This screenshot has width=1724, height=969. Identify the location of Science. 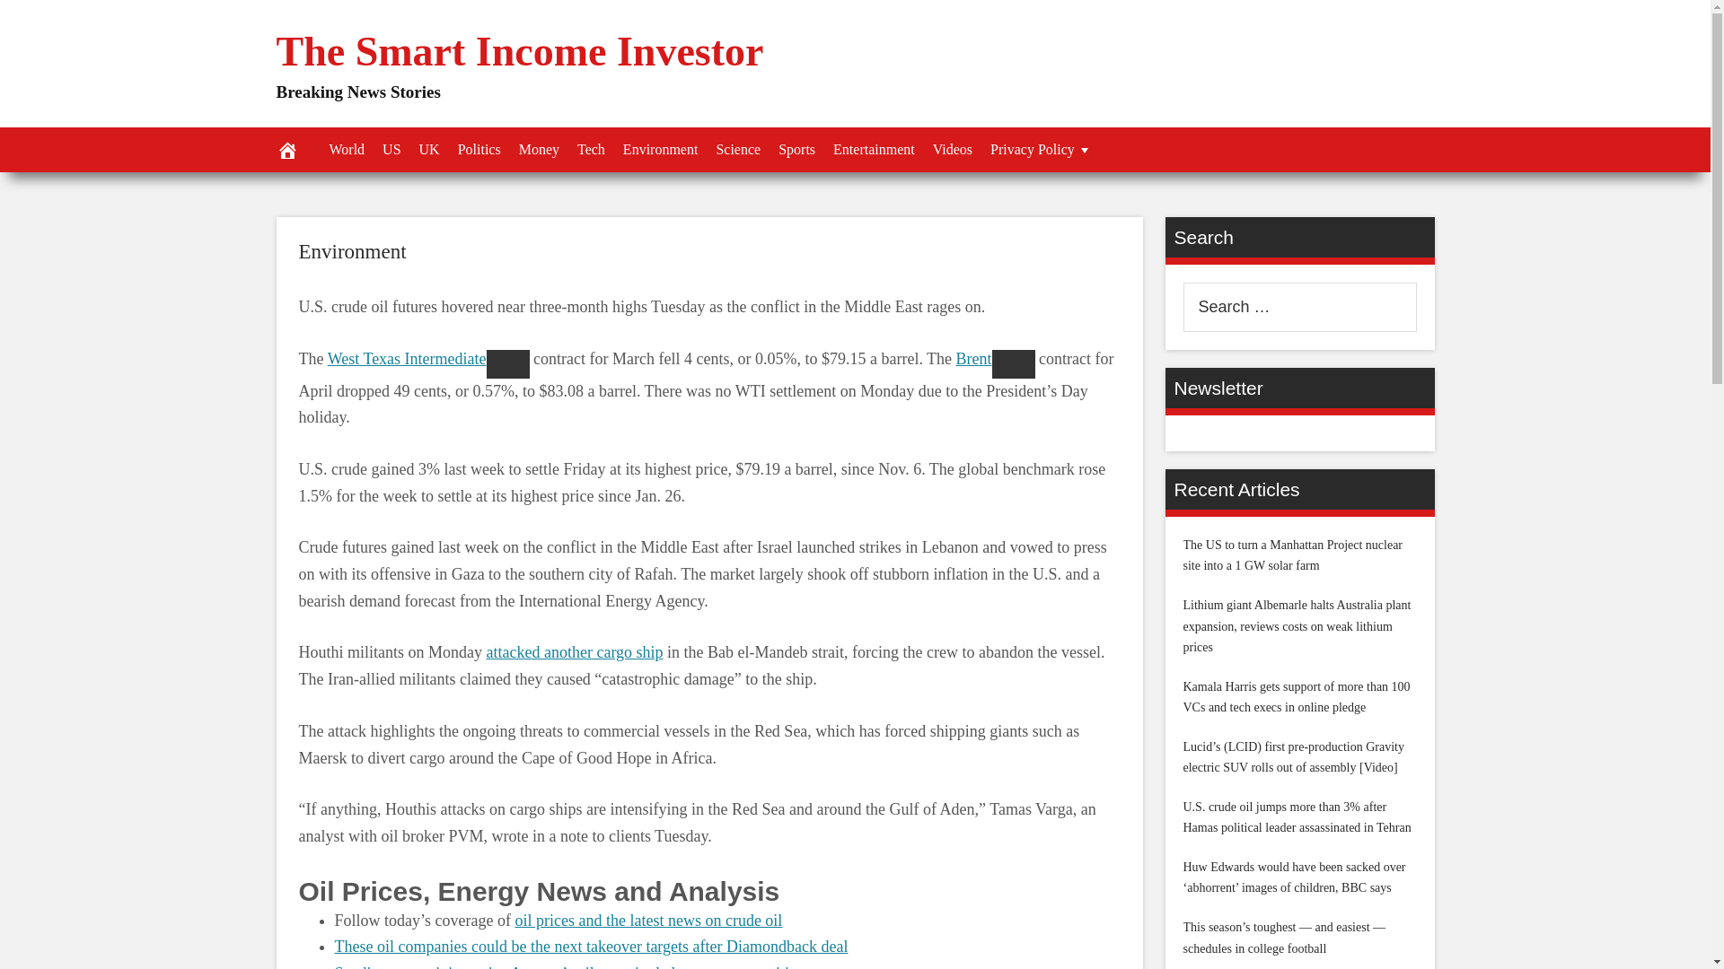
(738, 149).